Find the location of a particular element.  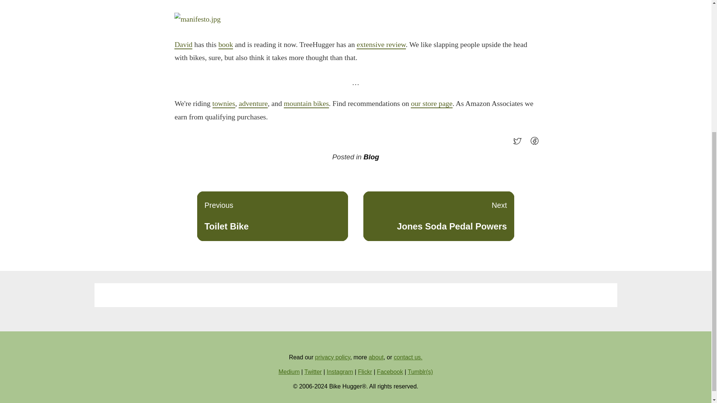

David is located at coordinates (183, 45).